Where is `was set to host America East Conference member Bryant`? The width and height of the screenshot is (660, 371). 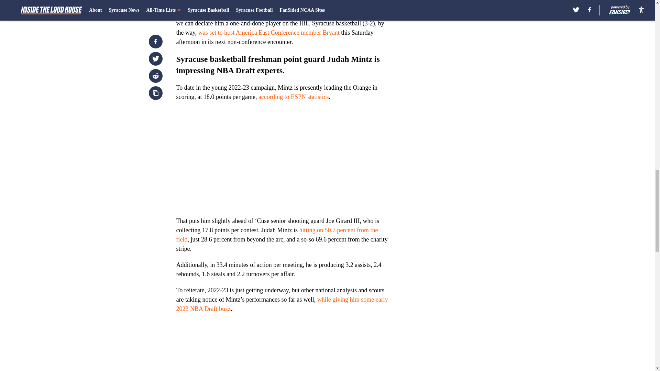 was set to host America East Conference member Bryant is located at coordinates (269, 32).